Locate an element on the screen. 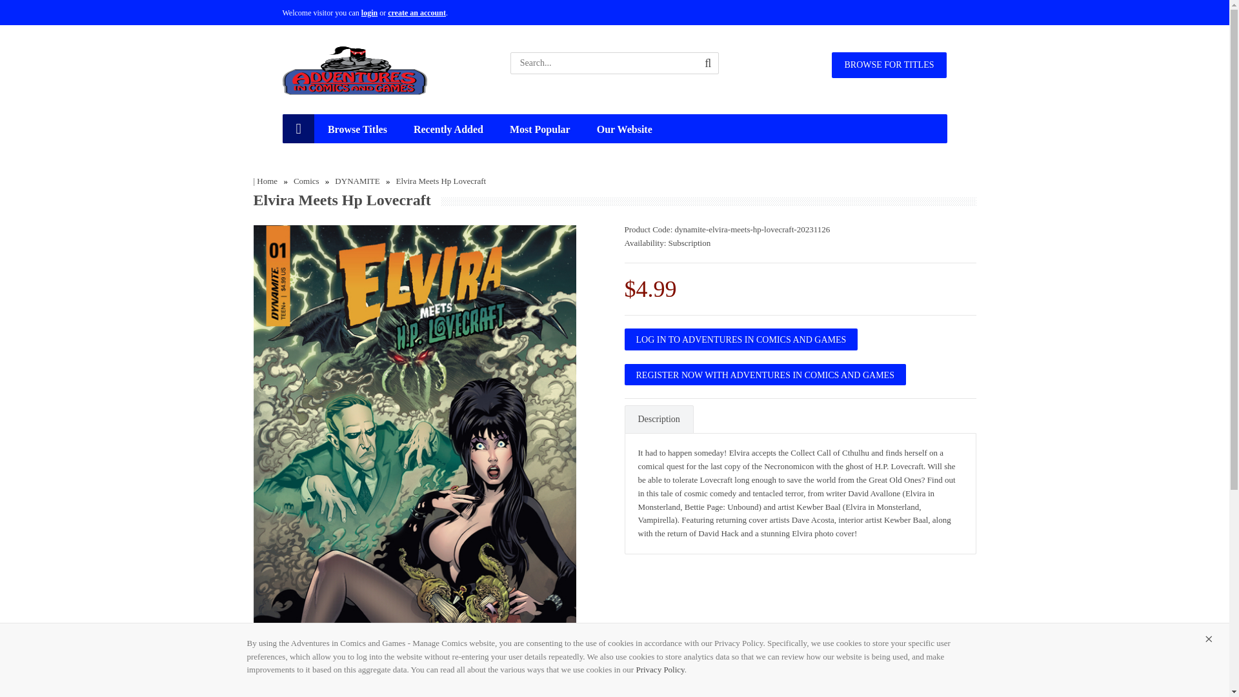  Description is located at coordinates (659, 419).